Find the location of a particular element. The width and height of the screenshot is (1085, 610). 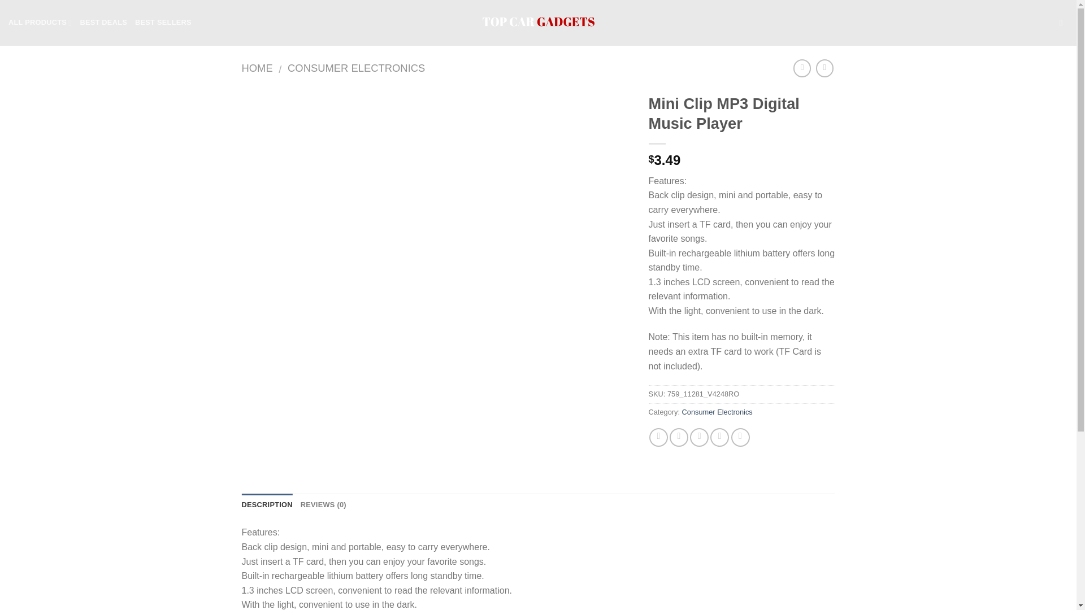

Share on Tumblr is located at coordinates (740, 437).